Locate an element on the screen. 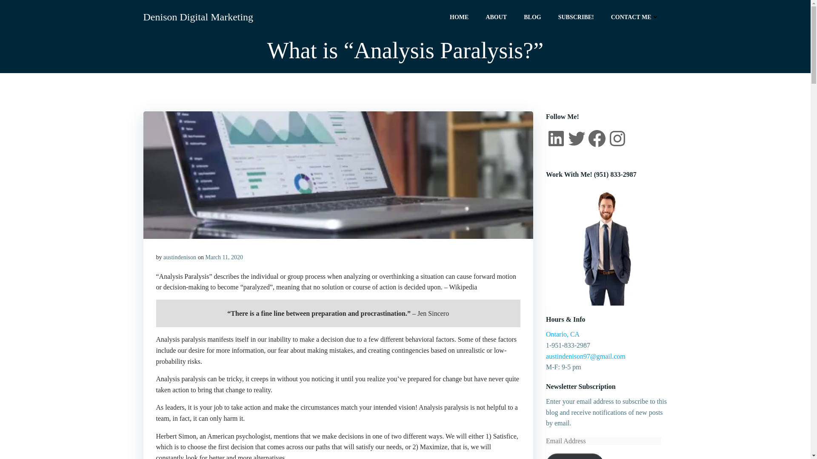 This screenshot has width=817, height=459. March 11, 2020 is located at coordinates (224, 258).